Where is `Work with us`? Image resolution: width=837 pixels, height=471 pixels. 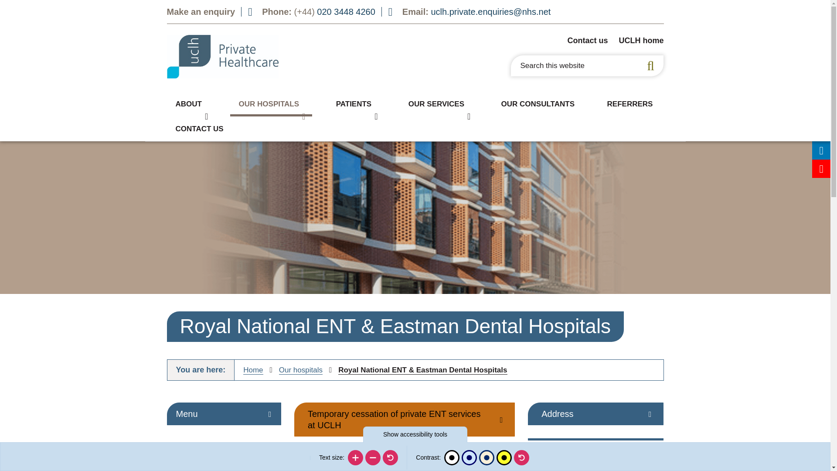
Work with us is located at coordinates (448, 119).